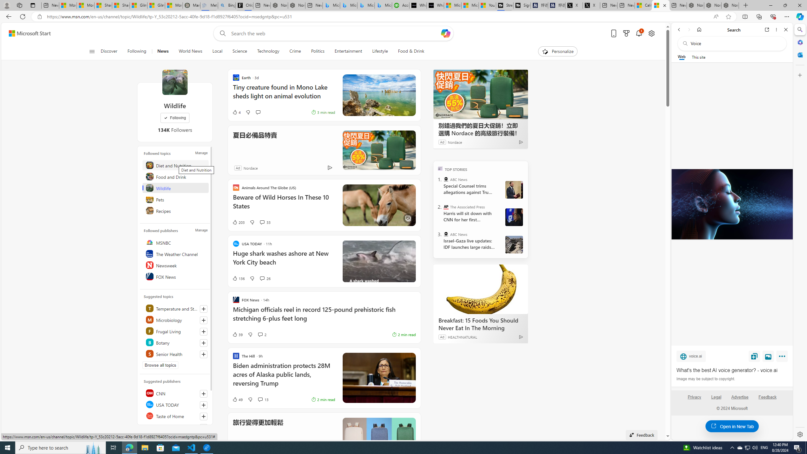 The width and height of the screenshot is (807, 454). I want to click on Wildlife, so click(176, 188).